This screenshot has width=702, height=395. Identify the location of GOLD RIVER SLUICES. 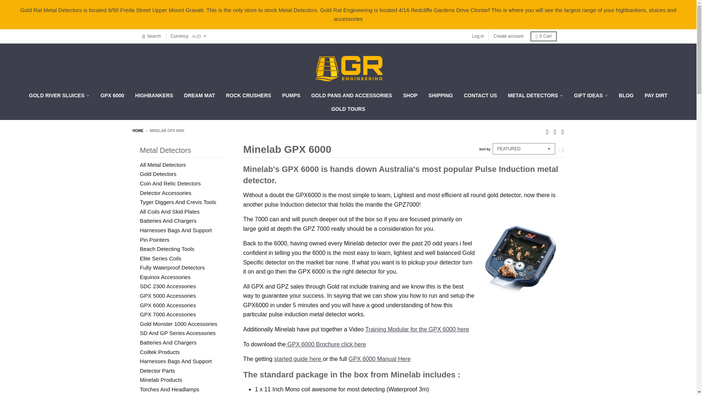
(59, 95).